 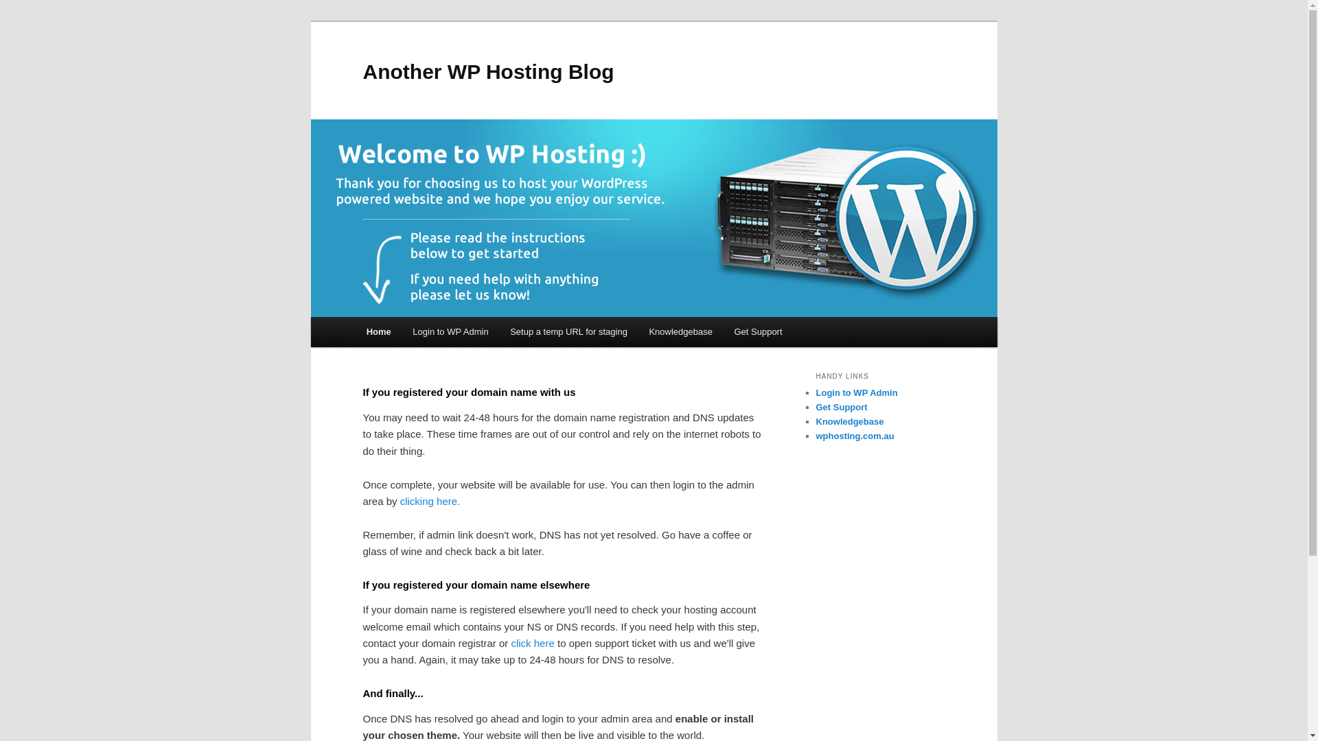 What do you see at coordinates (533, 644) in the screenshot?
I see `click here` at bounding box center [533, 644].